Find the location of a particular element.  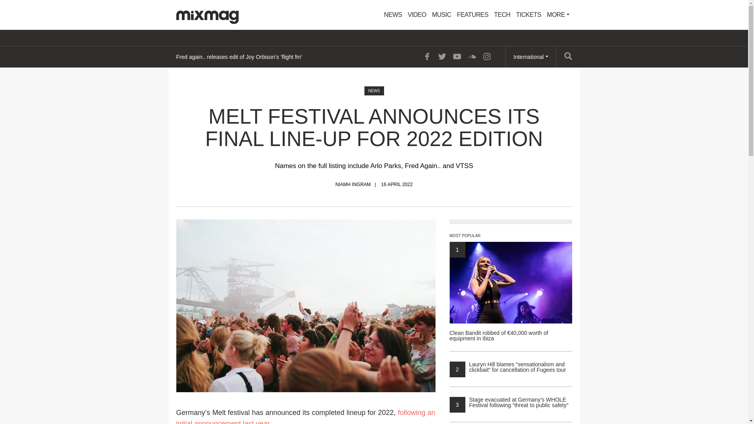

MORE is located at coordinates (558, 15).